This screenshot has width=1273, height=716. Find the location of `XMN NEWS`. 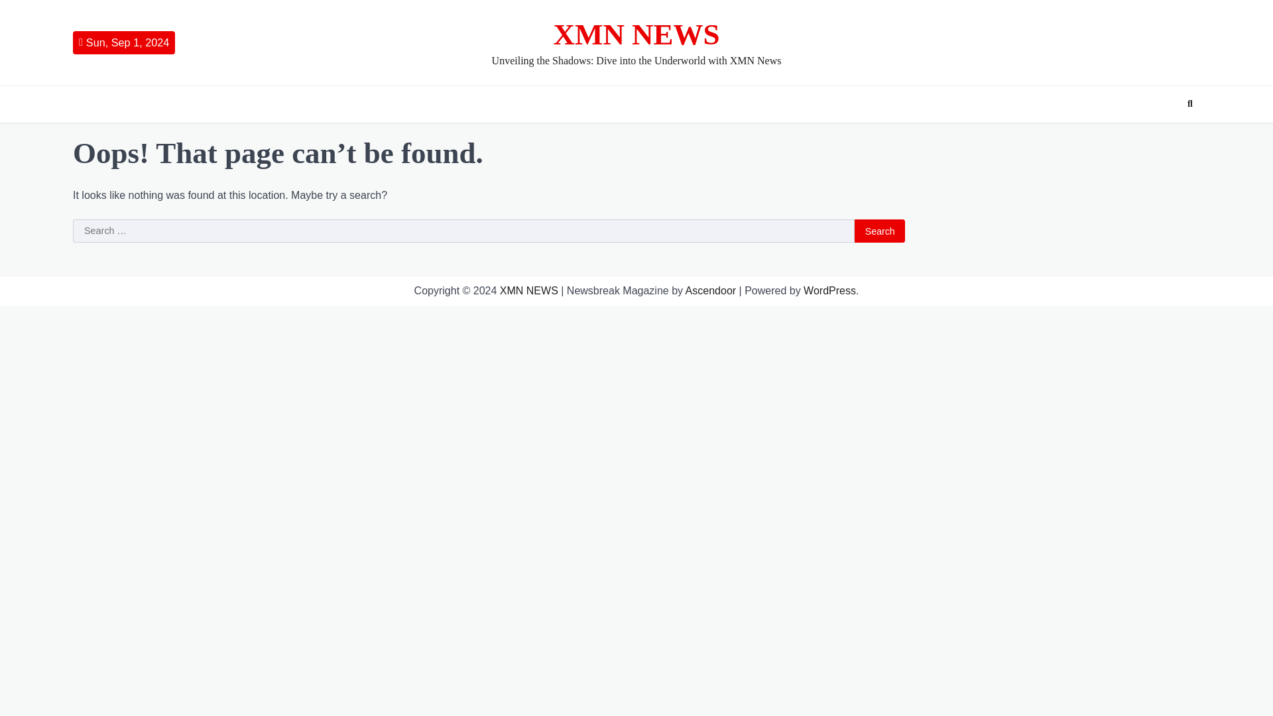

XMN NEWS is located at coordinates (635, 34).